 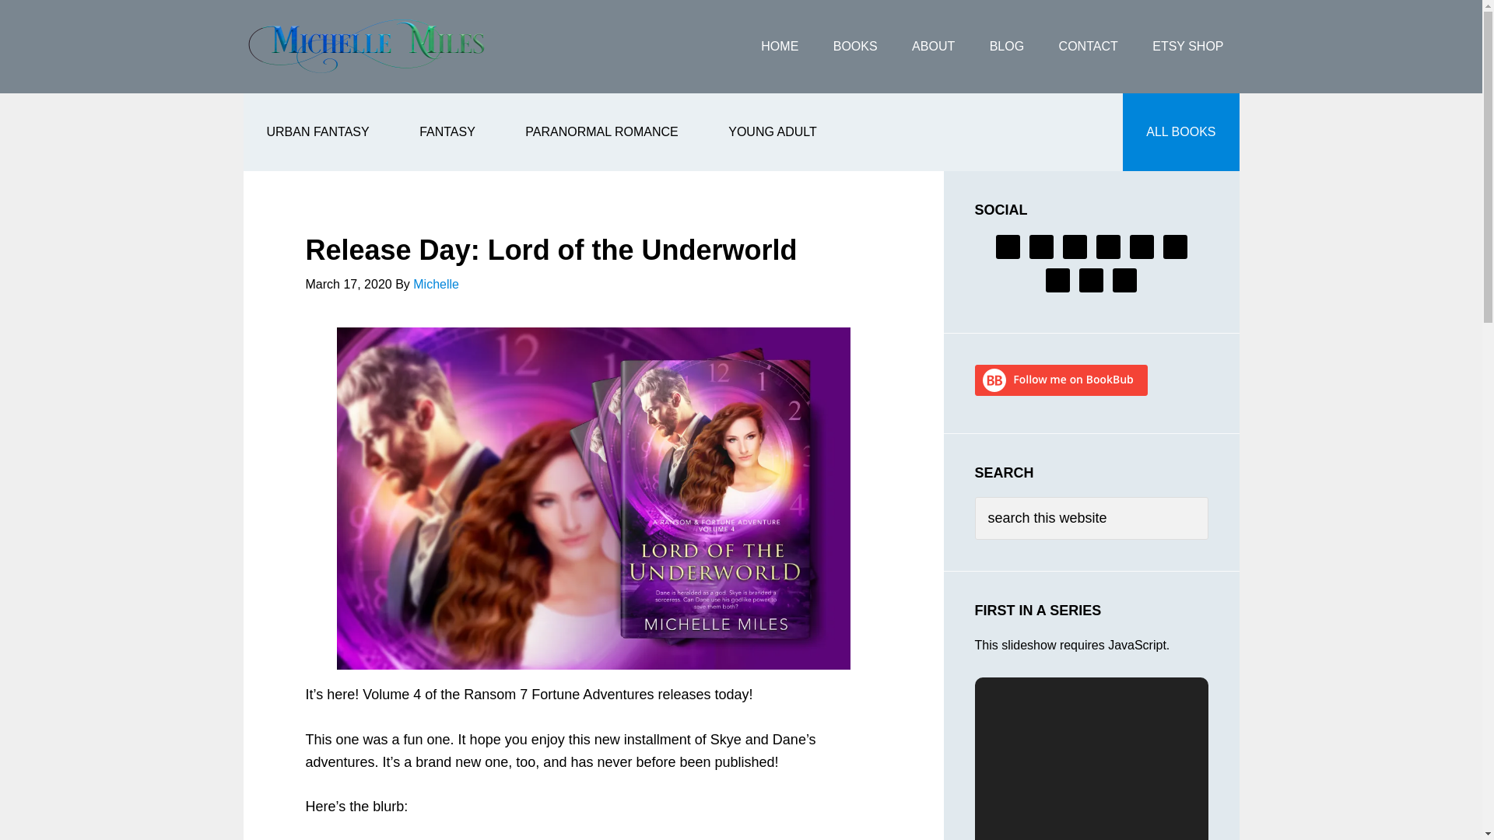 What do you see at coordinates (447, 132) in the screenshot?
I see `FANTASY` at bounding box center [447, 132].